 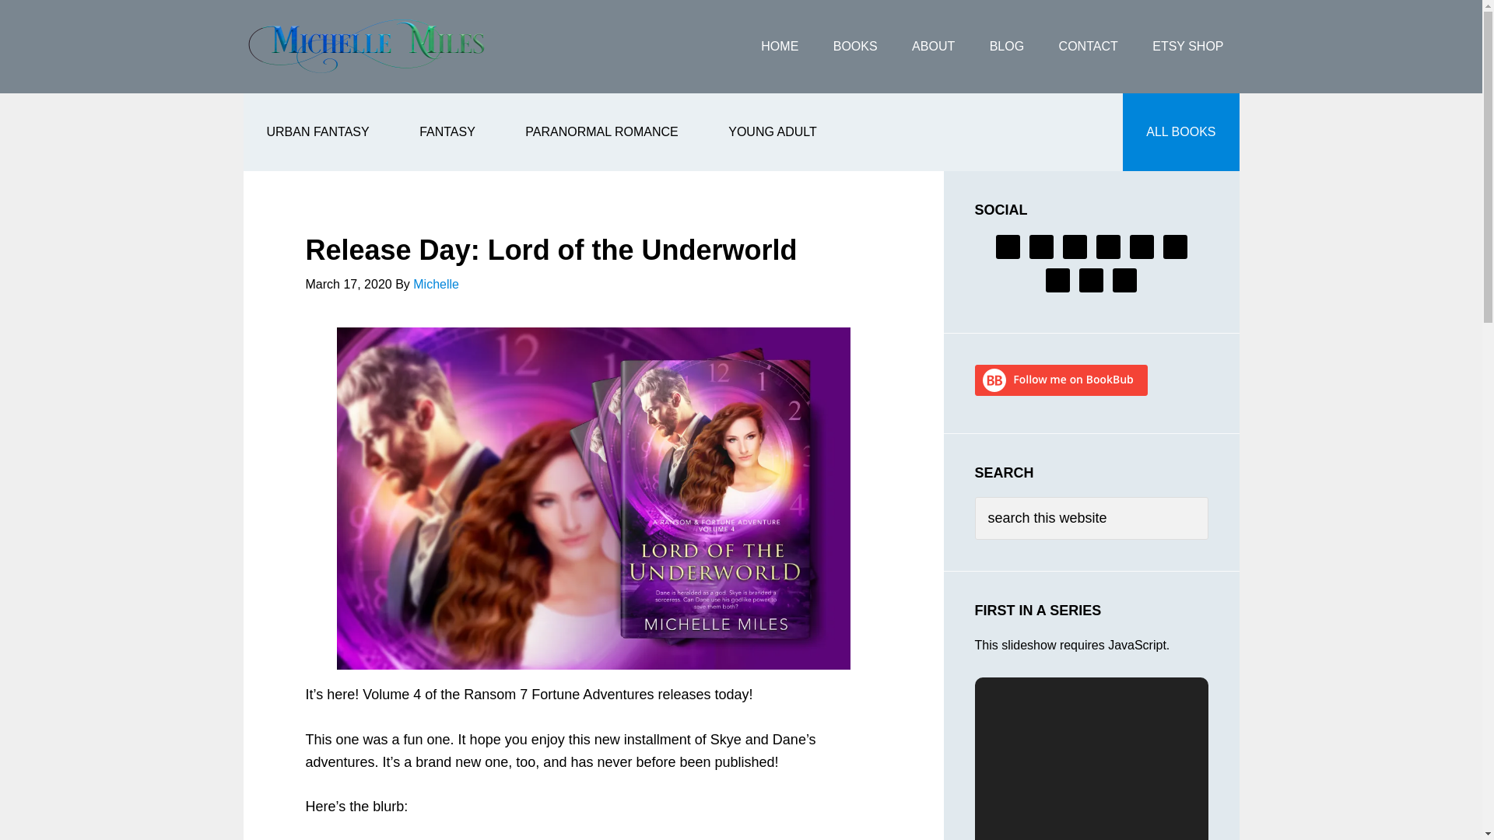 What do you see at coordinates (447, 132) in the screenshot?
I see `FANTASY` at bounding box center [447, 132].